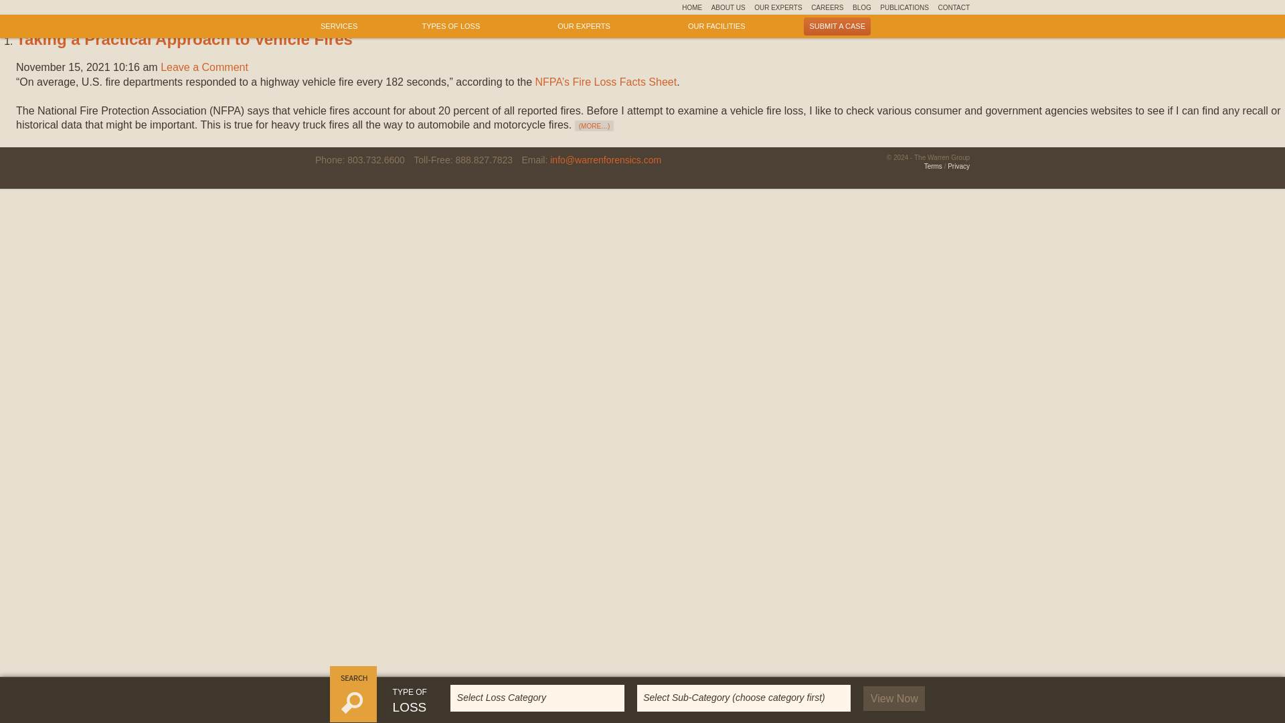  Describe the element at coordinates (778, 7) in the screenshot. I see `OUR EXPERTS` at that location.